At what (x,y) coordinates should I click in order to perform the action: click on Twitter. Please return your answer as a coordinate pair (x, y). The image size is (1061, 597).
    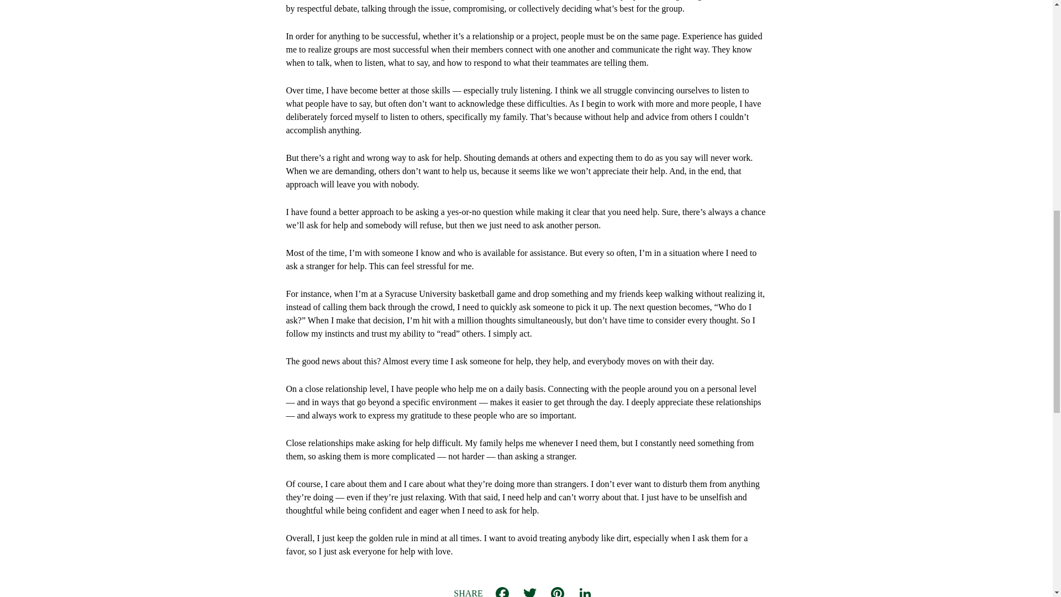
    Looking at the image, I should click on (529, 591).